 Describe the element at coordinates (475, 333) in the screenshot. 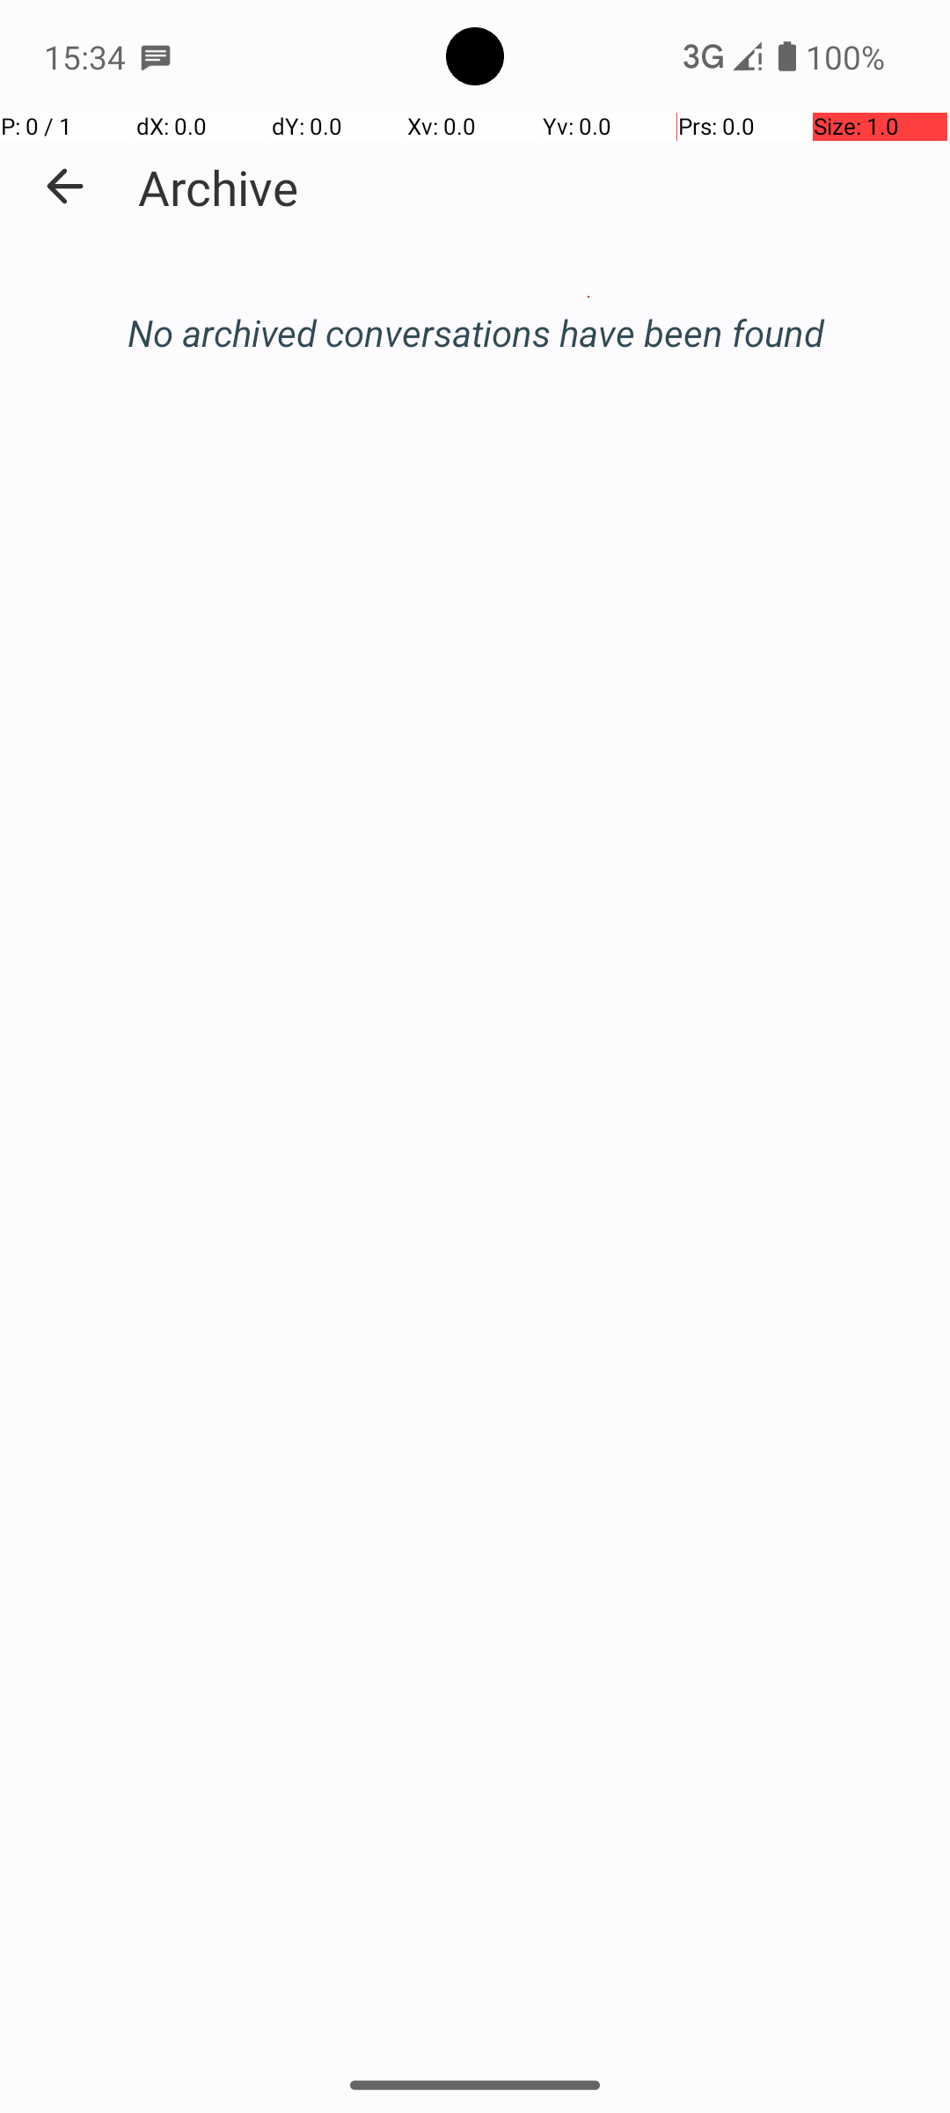

I see `No archived conversations have been found` at that location.